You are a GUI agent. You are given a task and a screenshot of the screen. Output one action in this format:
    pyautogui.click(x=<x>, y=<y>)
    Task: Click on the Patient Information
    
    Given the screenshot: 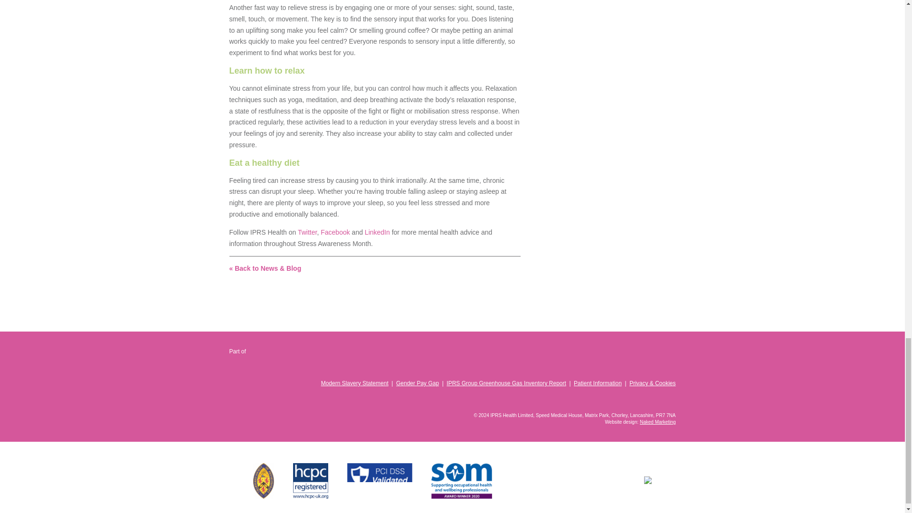 What is the action you would take?
    pyautogui.click(x=598, y=383)
    